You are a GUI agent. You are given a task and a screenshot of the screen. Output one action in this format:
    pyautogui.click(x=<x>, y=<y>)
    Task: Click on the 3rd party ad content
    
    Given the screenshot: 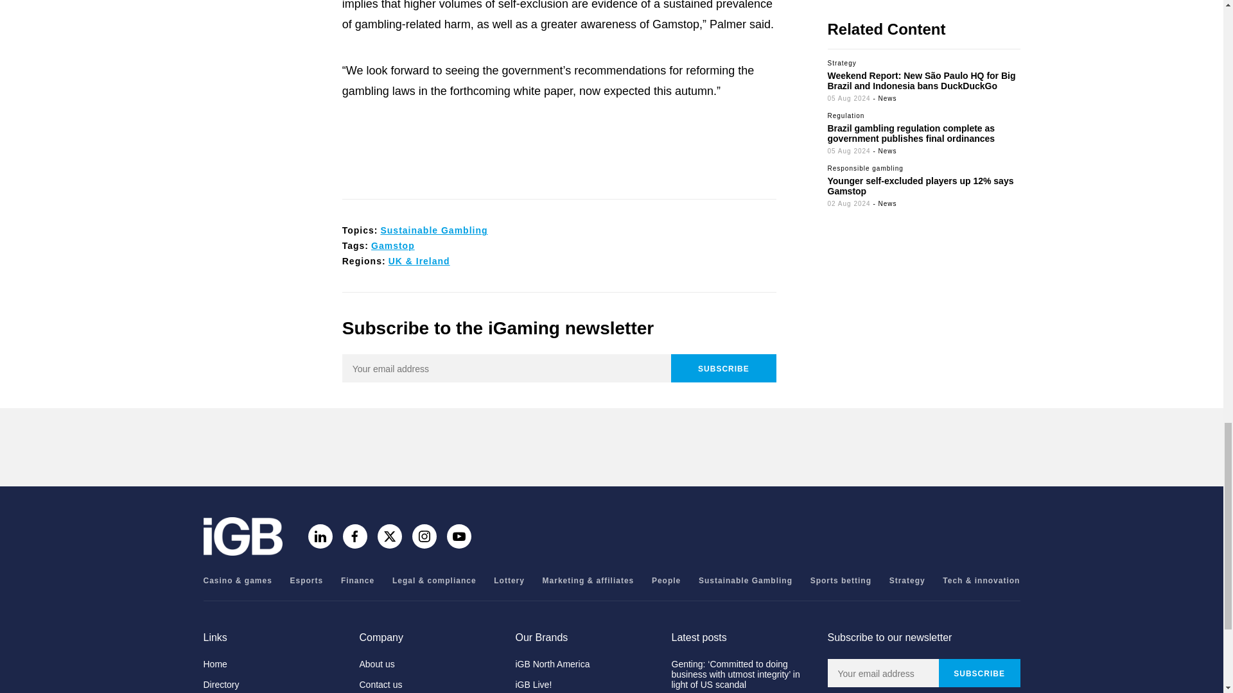 What is the action you would take?
    pyautogui.click(x=611, y=447)
    